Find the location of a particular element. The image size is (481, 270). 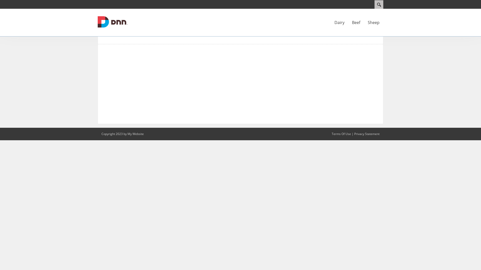

Nutrimax Grain Additive is located at coordinates (113, 21).